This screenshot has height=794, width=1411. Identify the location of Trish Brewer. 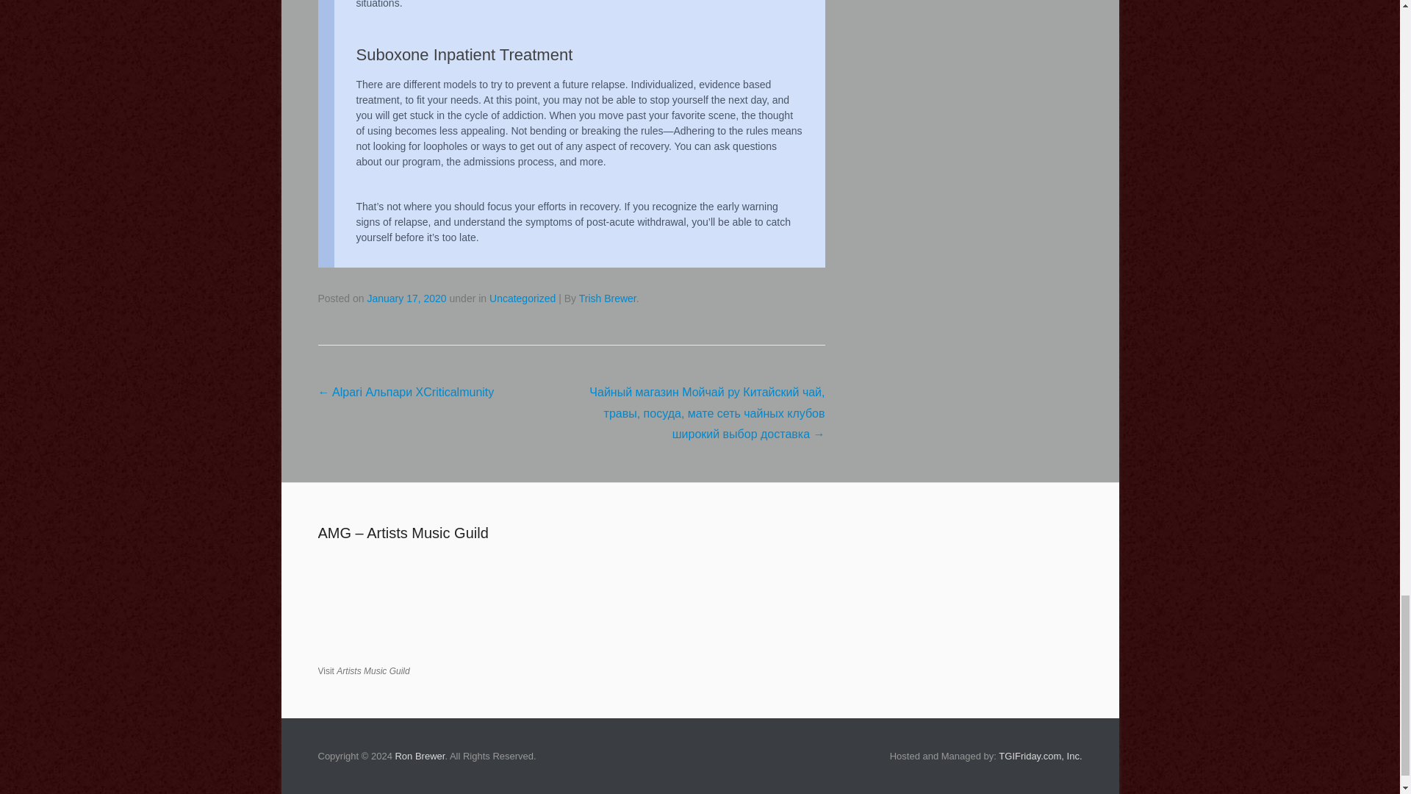
(607, 298).